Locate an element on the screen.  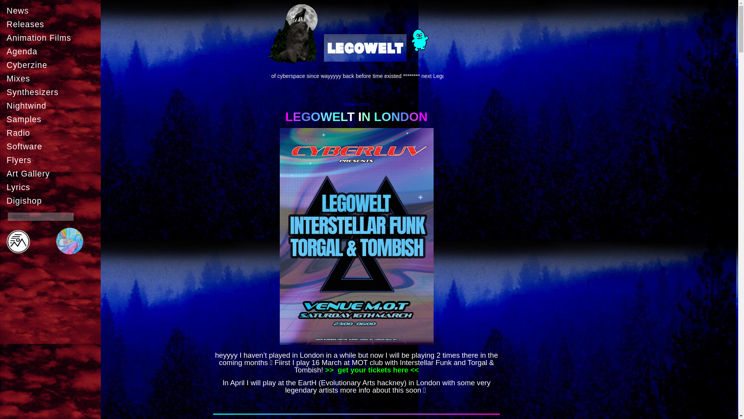
Search is located at coordinates (11, 3).